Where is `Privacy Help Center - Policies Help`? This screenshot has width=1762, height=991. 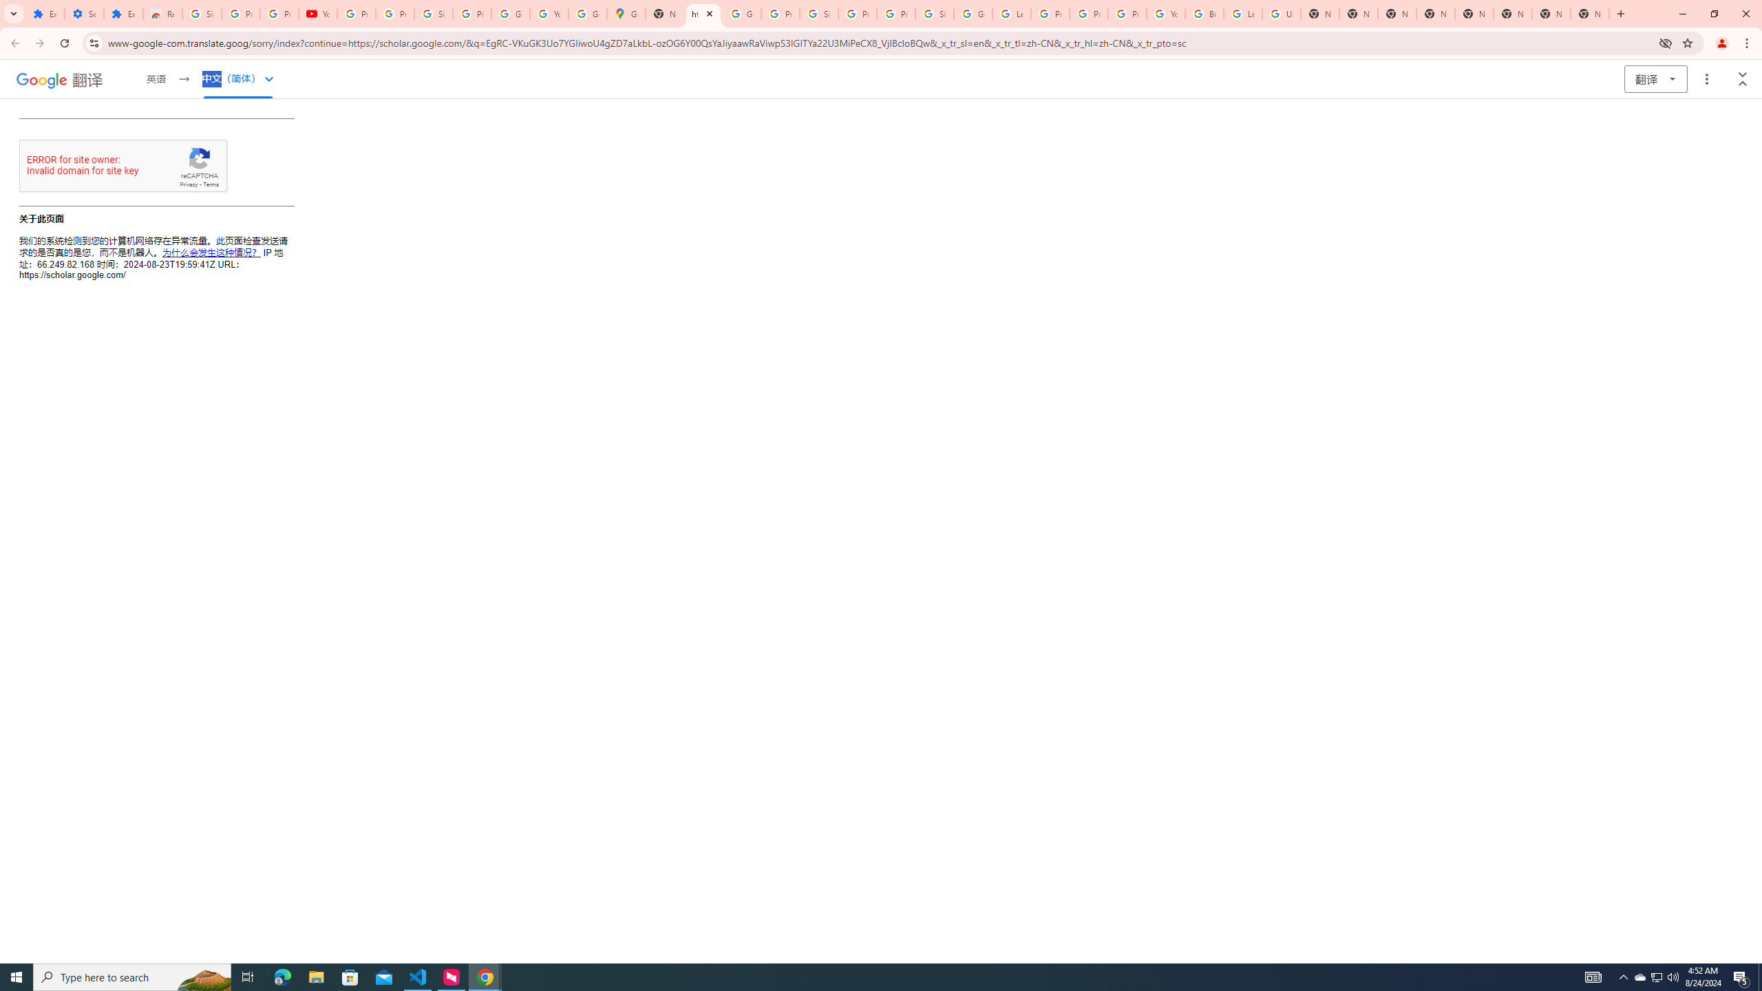 Privacy Help Center - Policies Help is located at coordinates (1050, 14).